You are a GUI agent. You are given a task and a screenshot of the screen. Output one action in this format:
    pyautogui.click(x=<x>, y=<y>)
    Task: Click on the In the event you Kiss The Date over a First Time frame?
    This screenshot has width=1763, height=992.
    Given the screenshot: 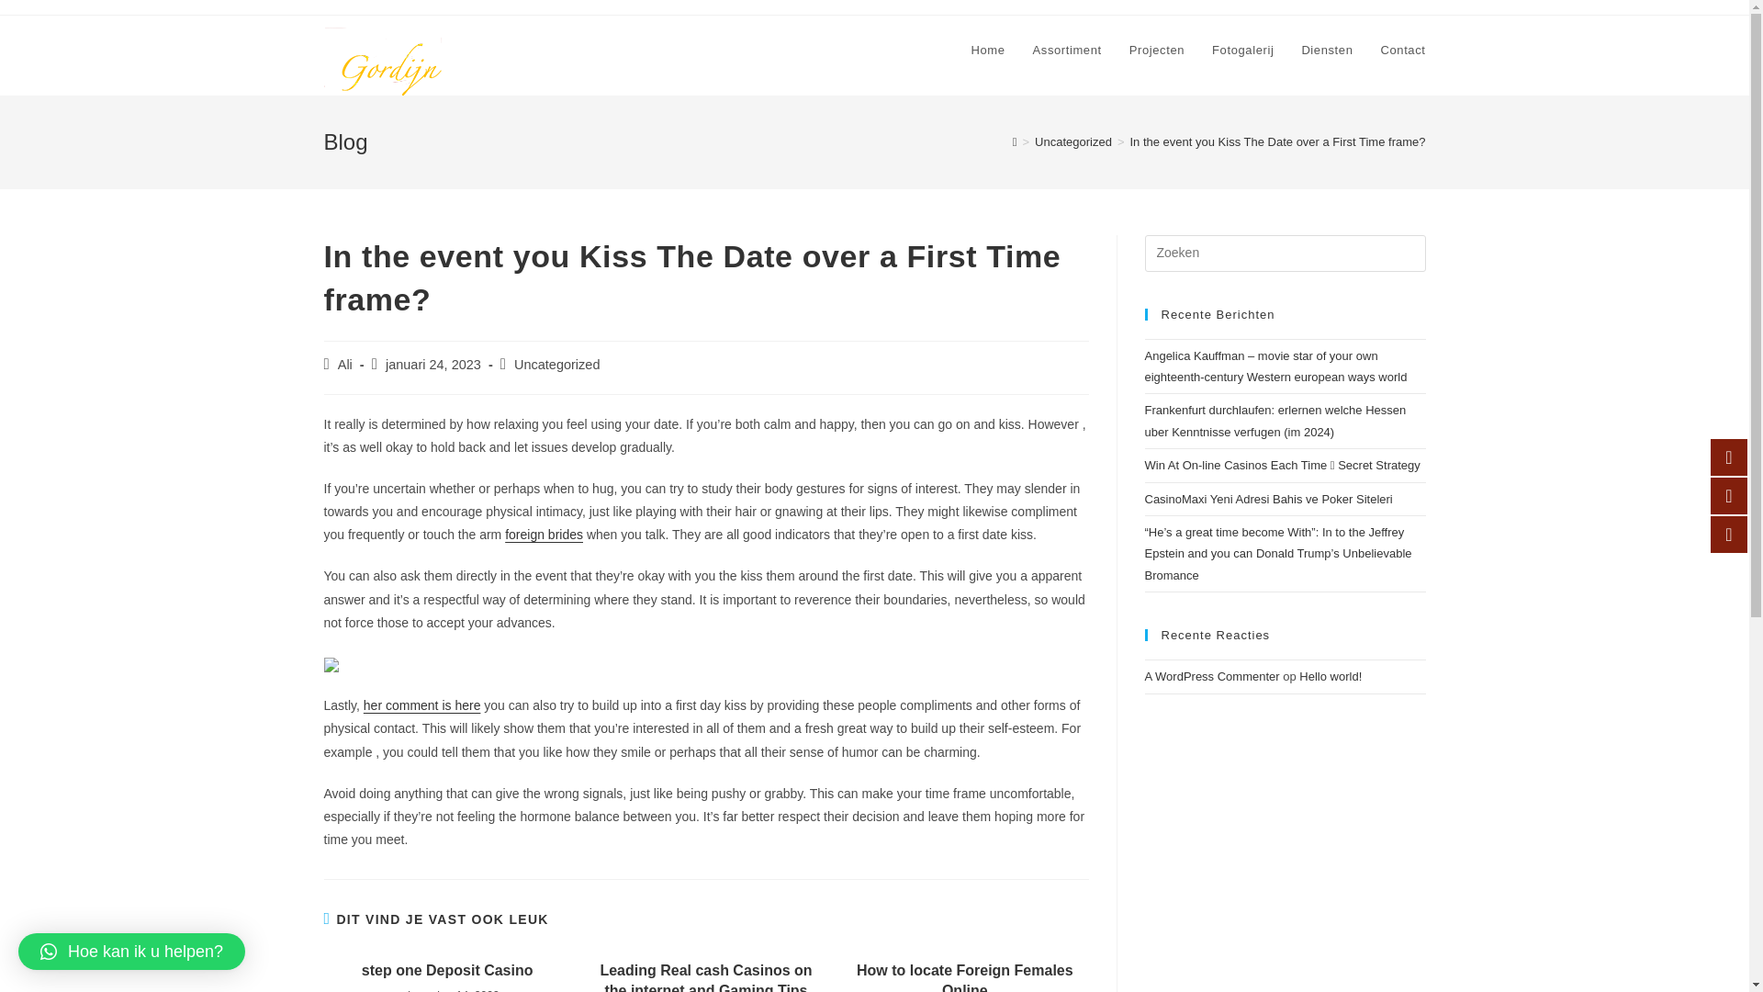 What is the action you would take?
    pyautogui.click(x=1276, y=141)
    